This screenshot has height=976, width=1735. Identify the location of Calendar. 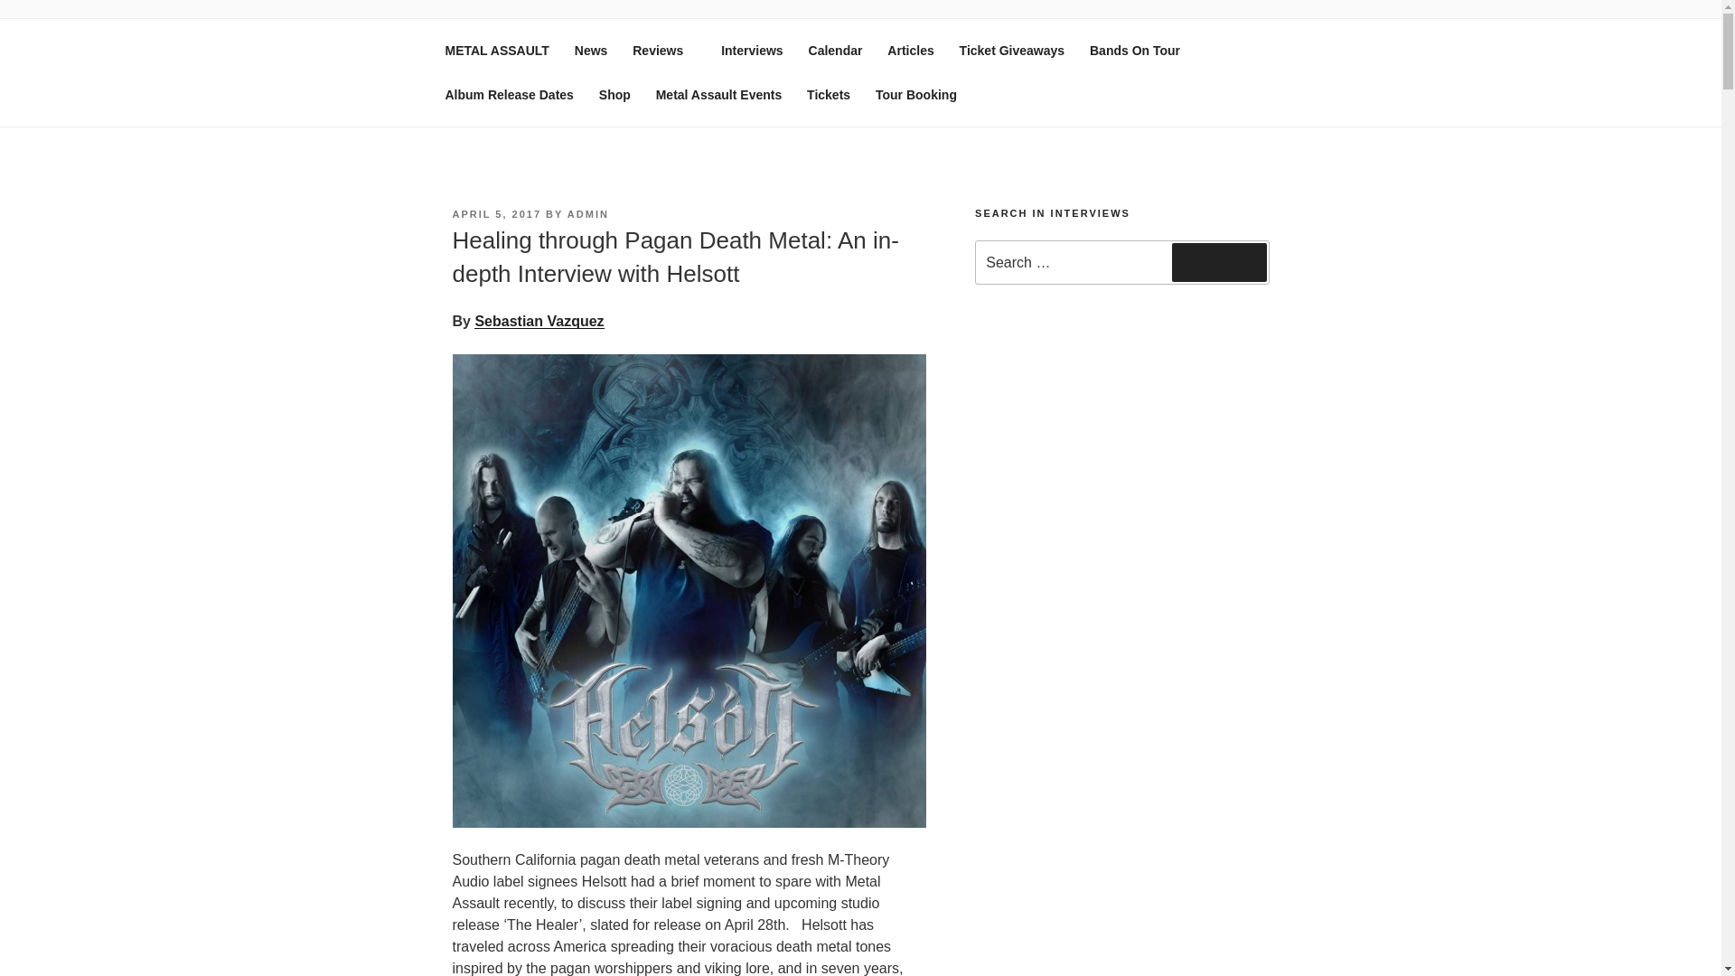
(836, 51).